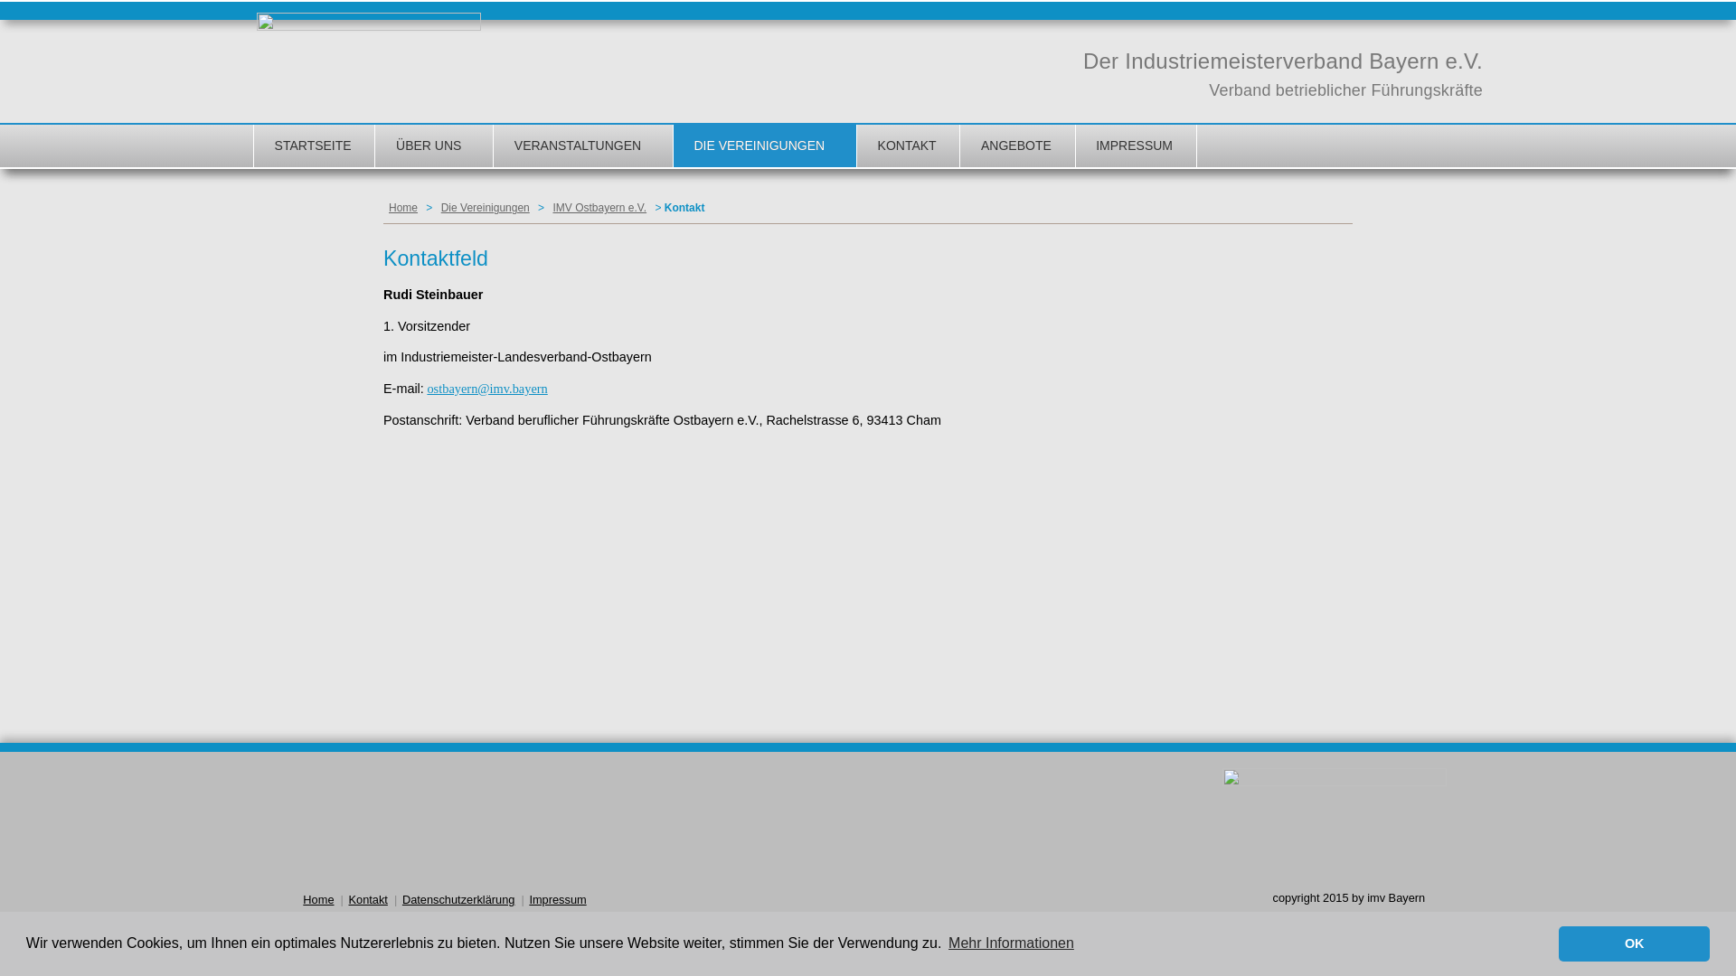 Image resolution: width=1736 pixels, height=976 pixels. I want to click on KONTAKT, so click(908, 146).